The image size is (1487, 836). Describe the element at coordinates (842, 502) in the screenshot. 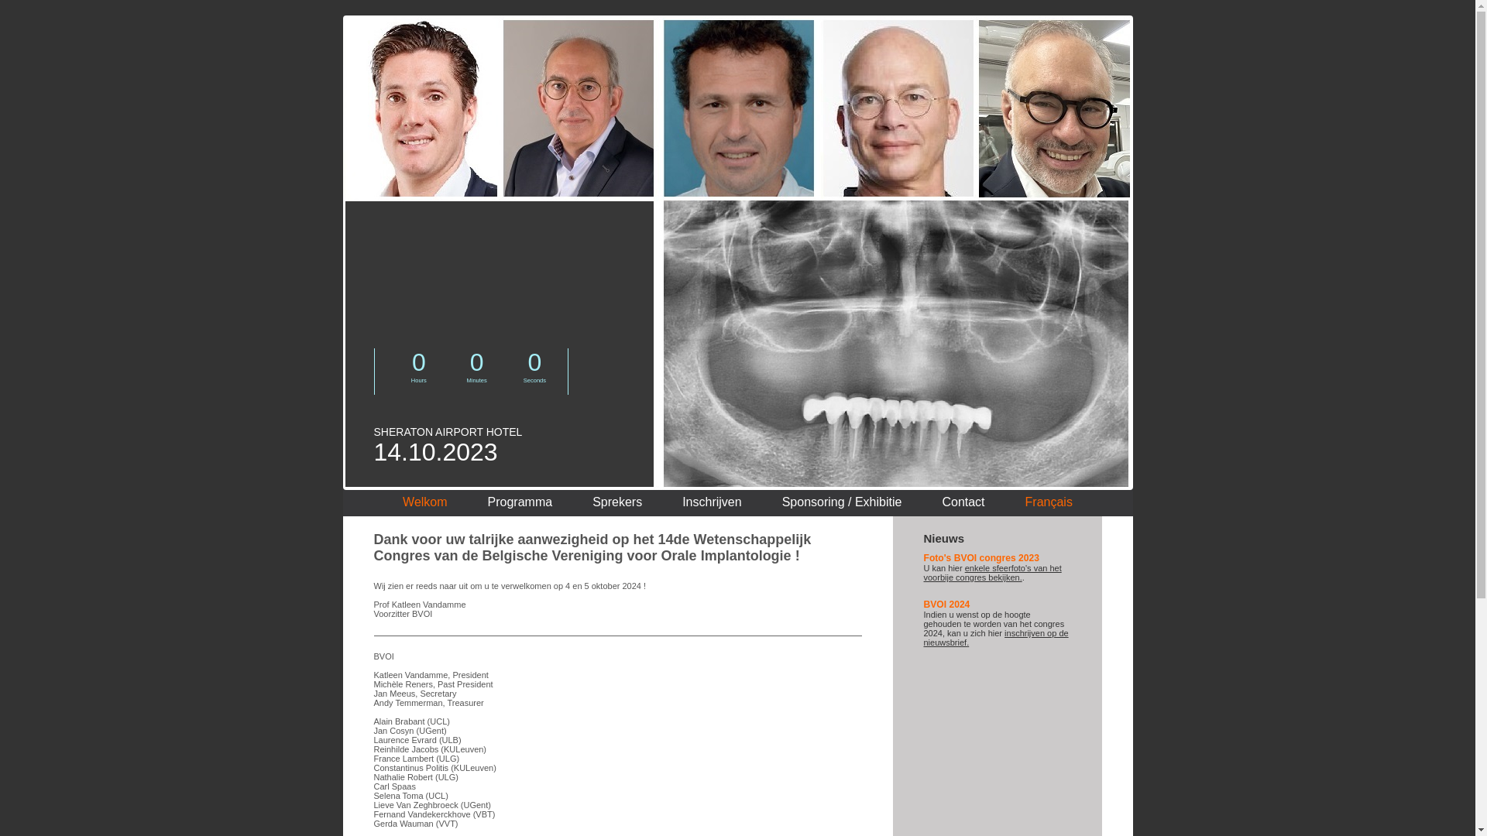

I see `Sponsoring / Exhibitie` at that location.